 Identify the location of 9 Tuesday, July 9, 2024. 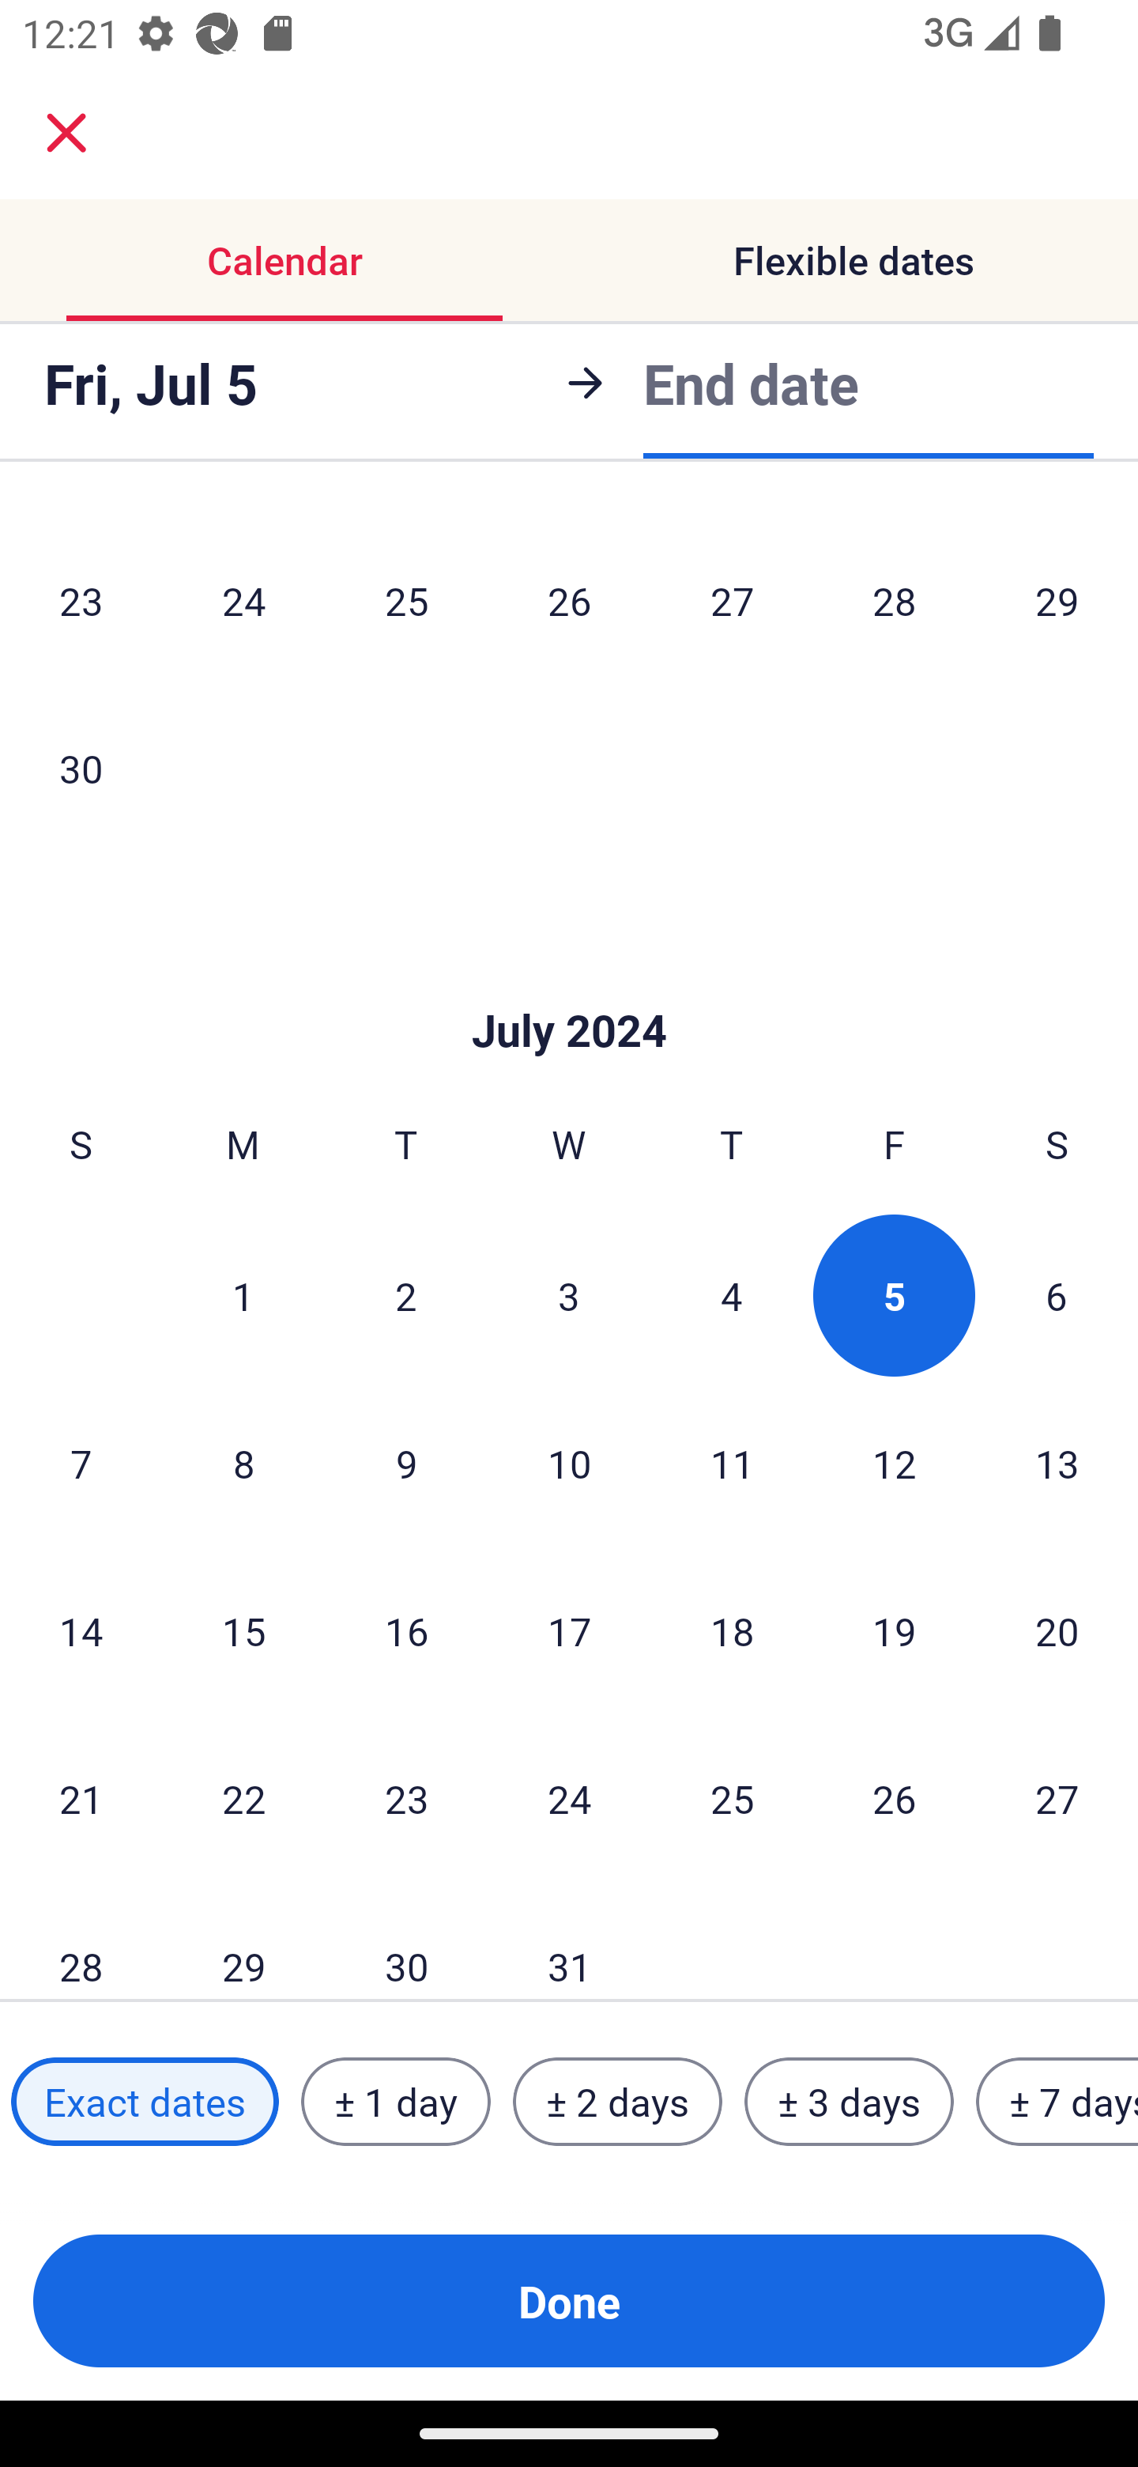
(406, 1463).